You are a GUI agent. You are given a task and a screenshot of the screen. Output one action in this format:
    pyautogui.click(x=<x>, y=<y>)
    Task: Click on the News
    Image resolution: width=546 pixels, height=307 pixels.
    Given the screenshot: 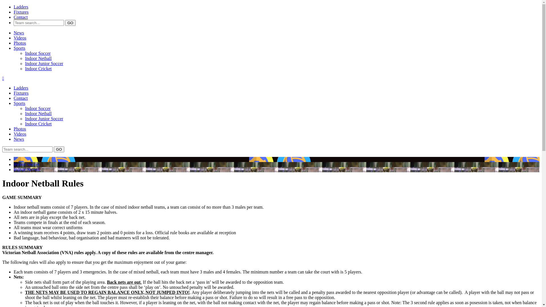 What is the action you would take?
    pyautogui.click(x=19, y=139)
    